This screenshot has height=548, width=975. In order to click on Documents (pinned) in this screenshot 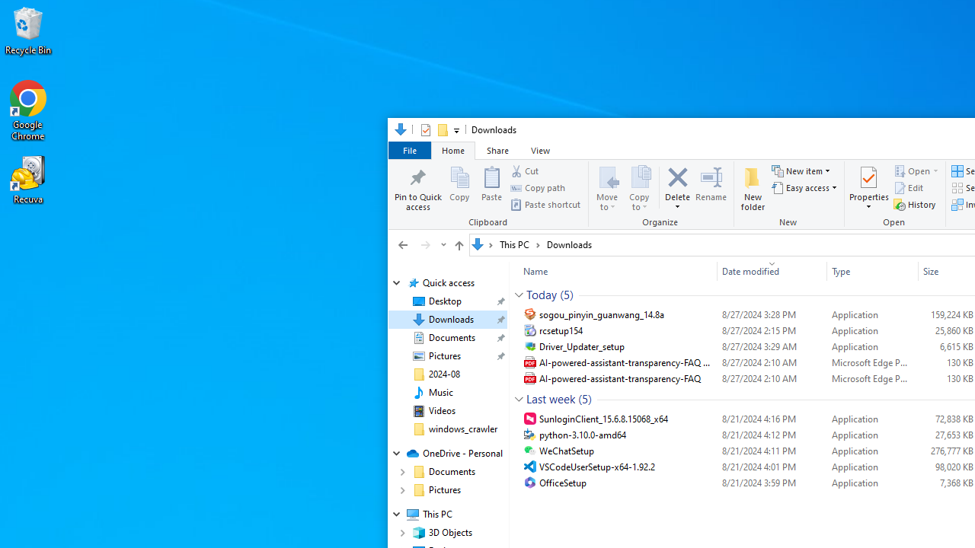, I will do `click(451, 338)`.